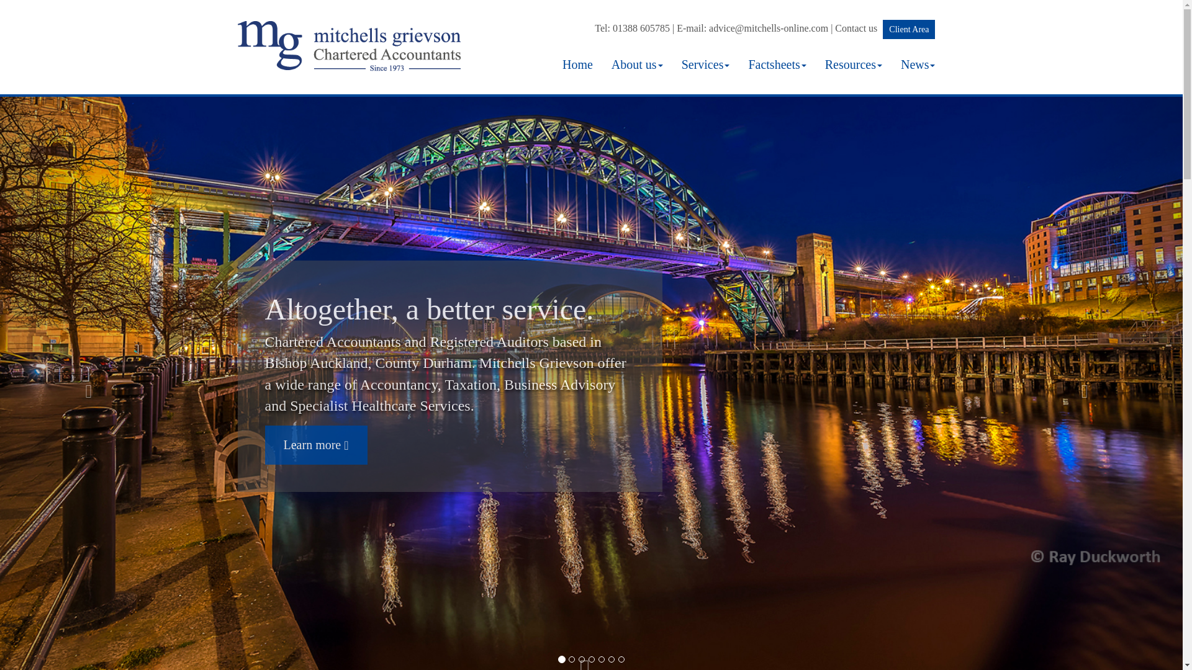  Describe the element at coordinates (577, 64) in the screenshot. I see `Home` at that location.